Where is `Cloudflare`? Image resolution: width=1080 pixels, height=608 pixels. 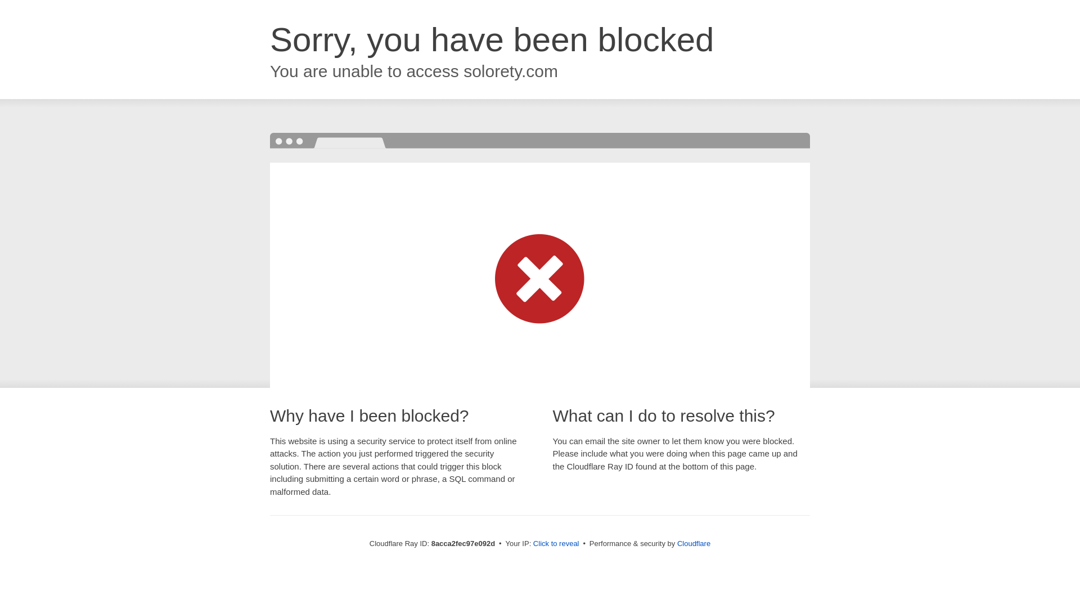
Cloudflare is located at coordinates (694, 543).